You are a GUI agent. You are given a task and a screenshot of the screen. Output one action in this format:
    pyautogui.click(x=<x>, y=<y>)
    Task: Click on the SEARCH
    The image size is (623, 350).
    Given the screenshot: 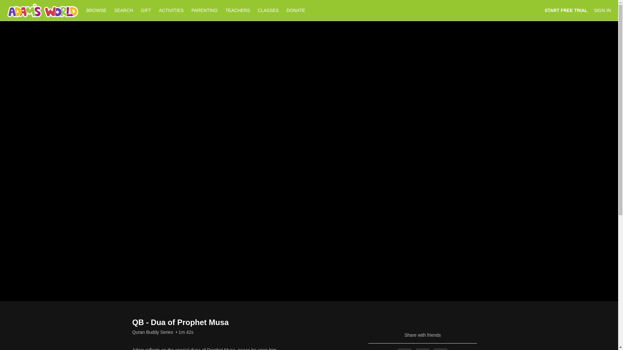 What is the action you would take?
    pyautogui.click(x=124, y=10)
    